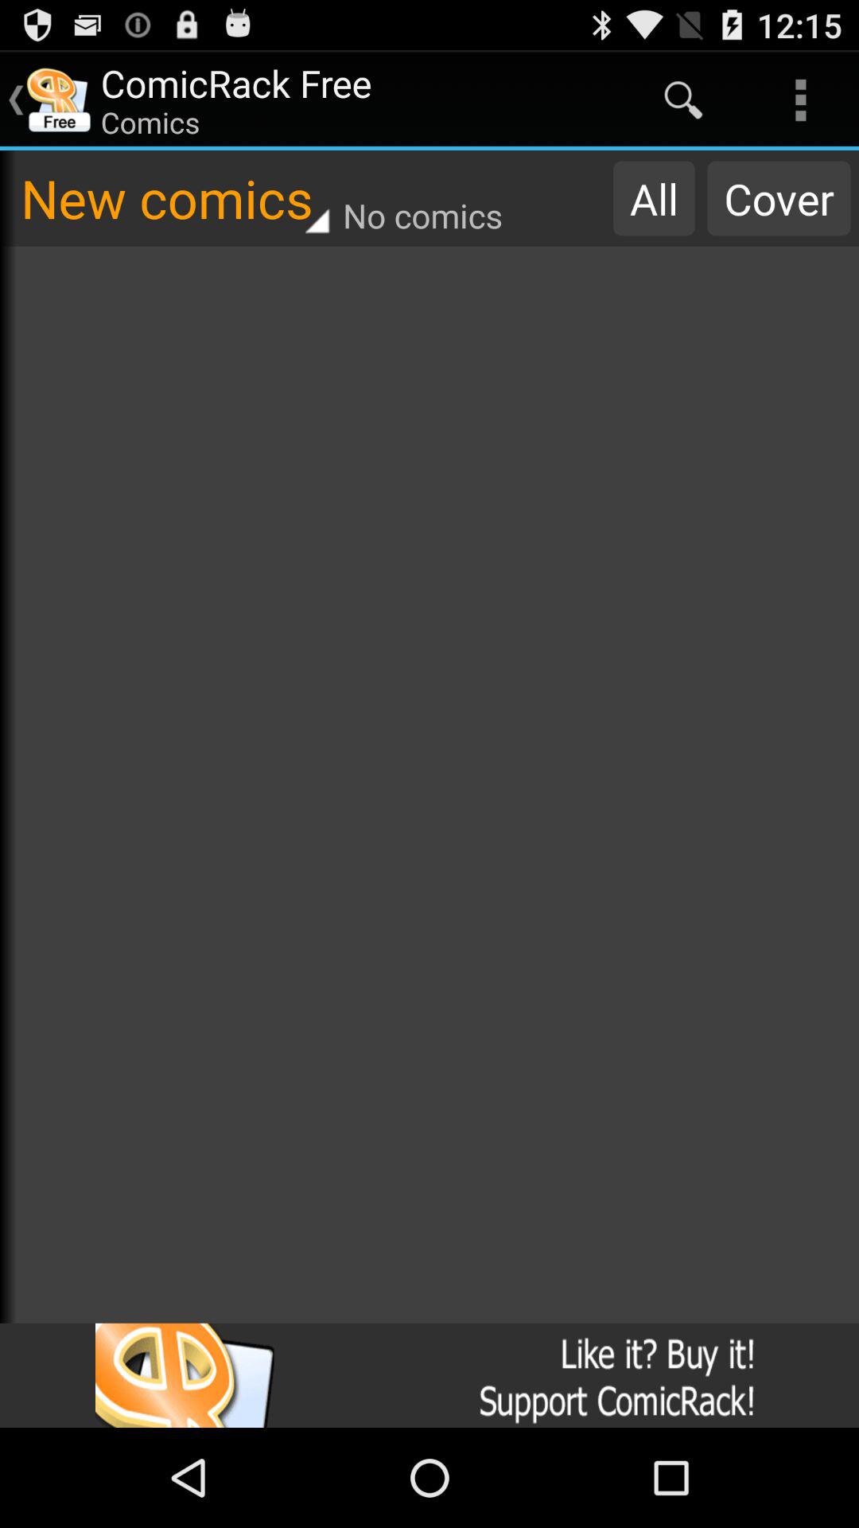 The width and height of the screenshot is (859, 1528). Describe the element at coordinates (654, 198) in the screenshot. I see `launch the app to the right of the no comics icon` at that location.